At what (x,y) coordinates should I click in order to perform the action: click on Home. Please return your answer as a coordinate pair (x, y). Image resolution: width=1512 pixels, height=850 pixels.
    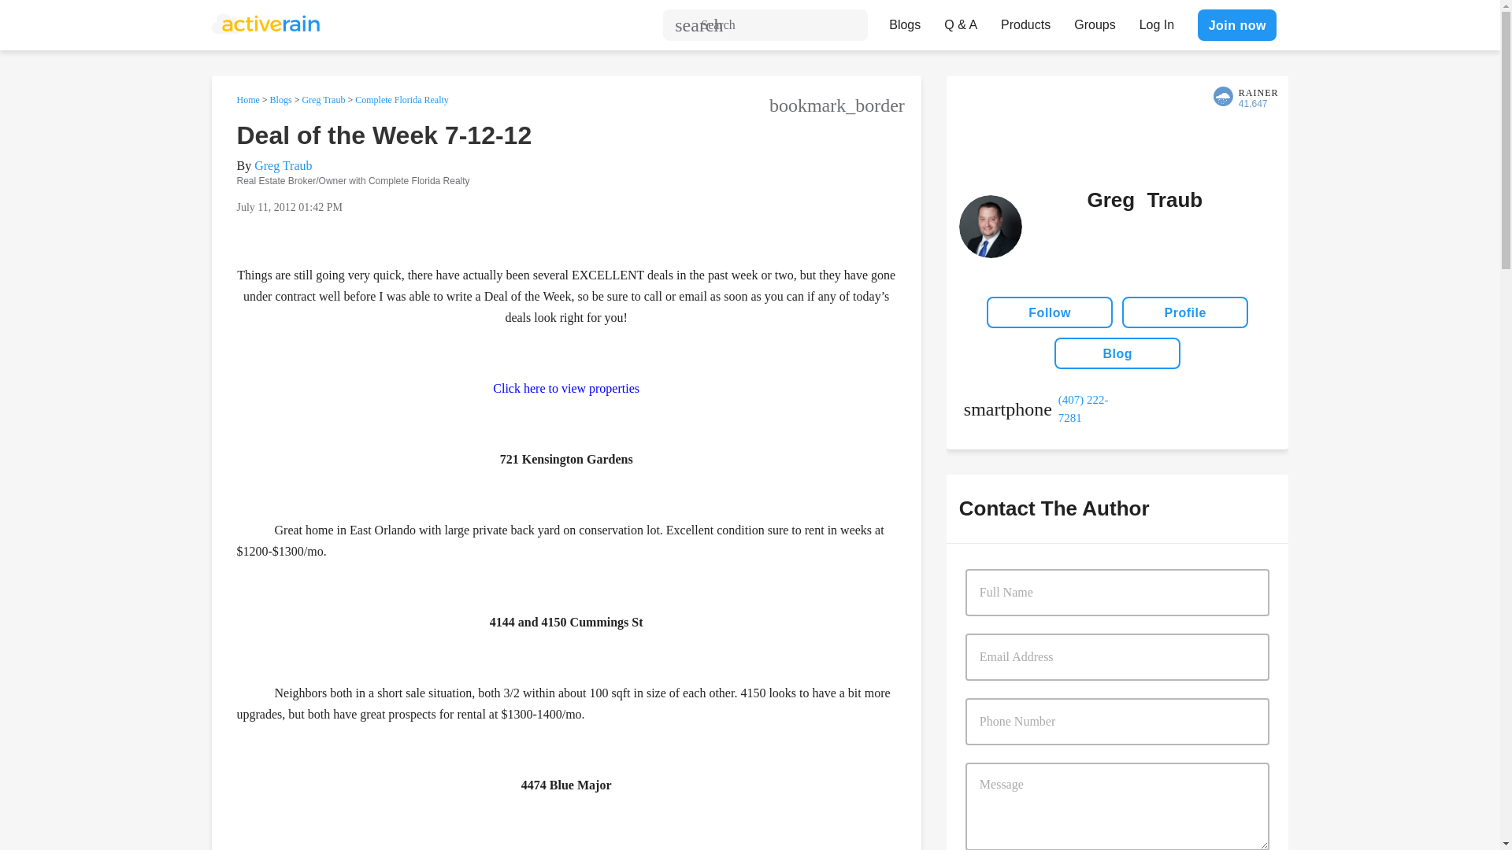
    Looking at the image, I should click on (247, 99).